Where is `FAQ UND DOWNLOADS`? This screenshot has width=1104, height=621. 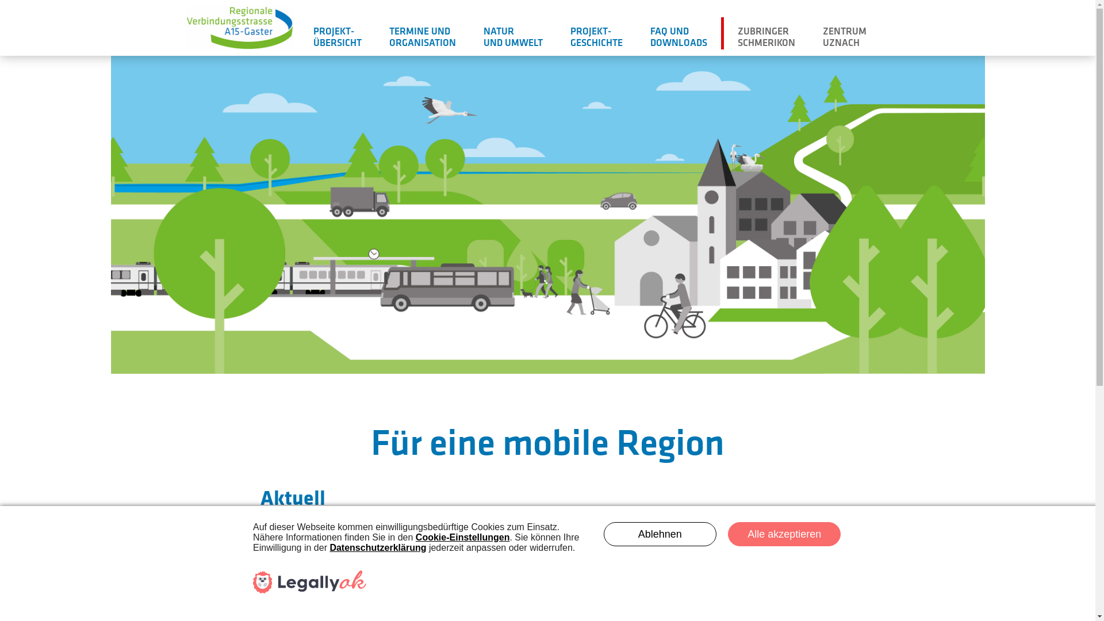
FAQ UND DOWNLOADS is located at coordinates (678, 35).